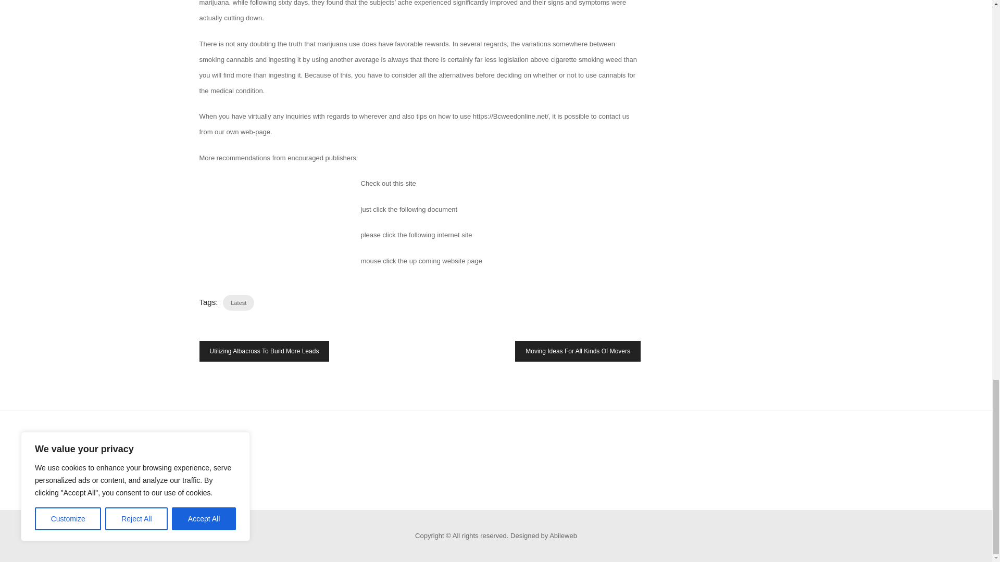  What do you see at coordinates (408, 209) in the screenshot?
I see `just click the following document` at bounding box center [408, 209].